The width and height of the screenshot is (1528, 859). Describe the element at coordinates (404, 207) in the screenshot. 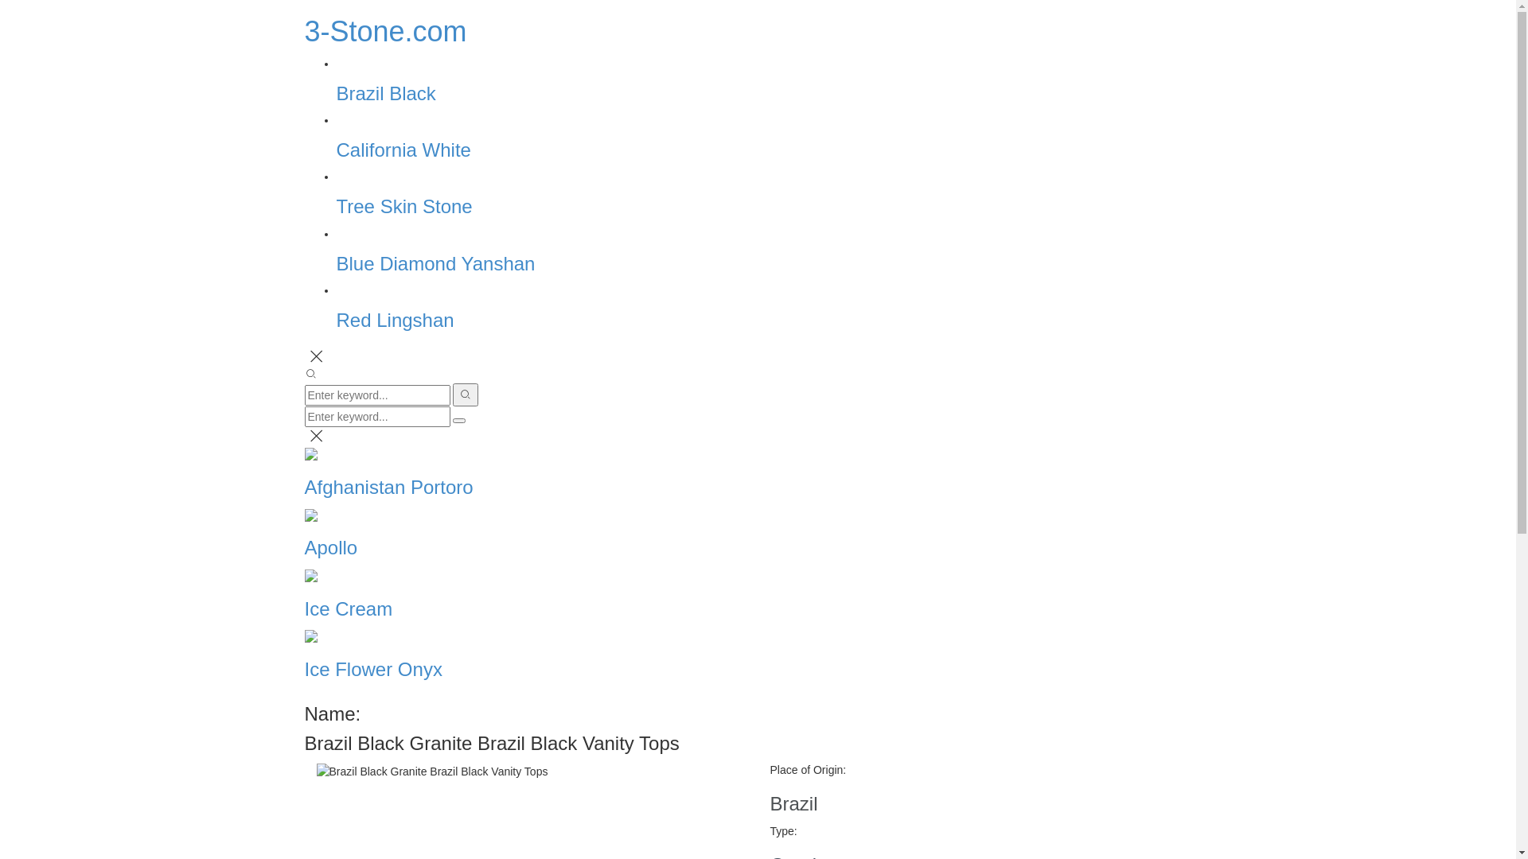

I see `Tree Skin Stone` at that location.